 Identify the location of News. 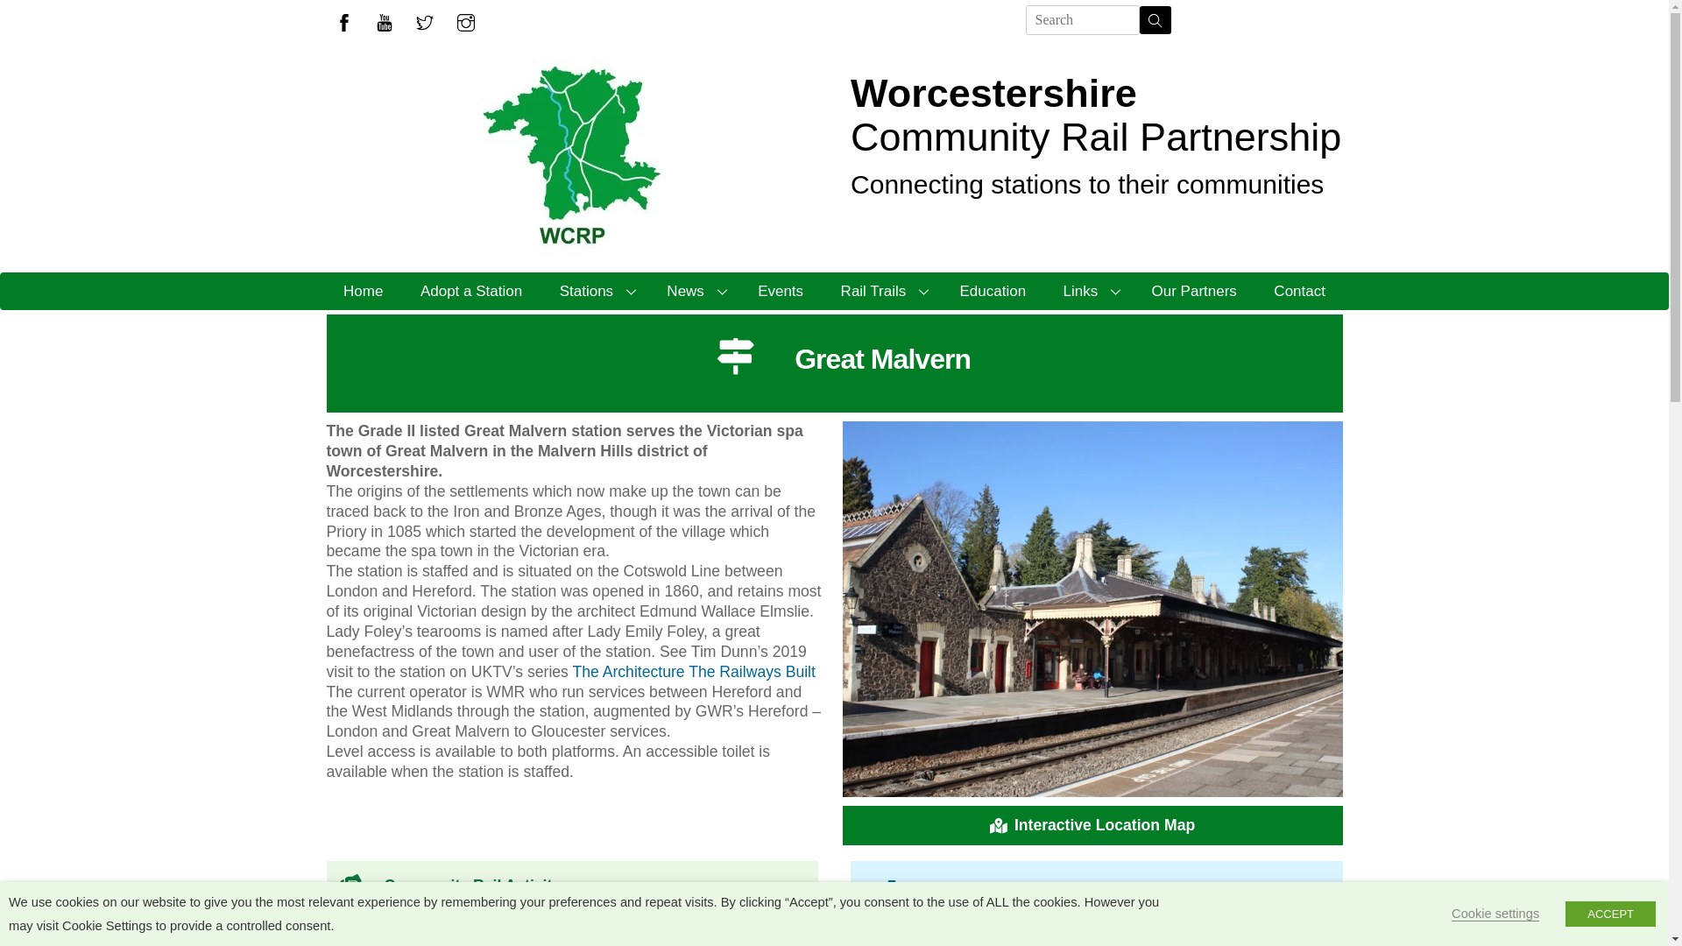
(694, 291).